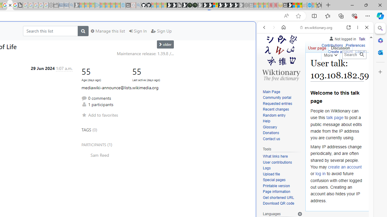 The height and width of the screenshot is (217, 387). I want to click on Create account, so click(340, 52).